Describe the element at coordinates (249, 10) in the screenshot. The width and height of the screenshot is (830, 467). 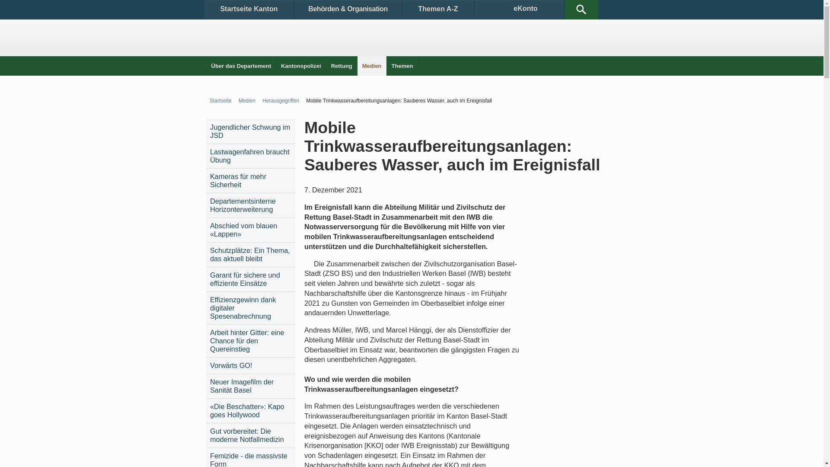
I see `Startseite Kanton` at that location.